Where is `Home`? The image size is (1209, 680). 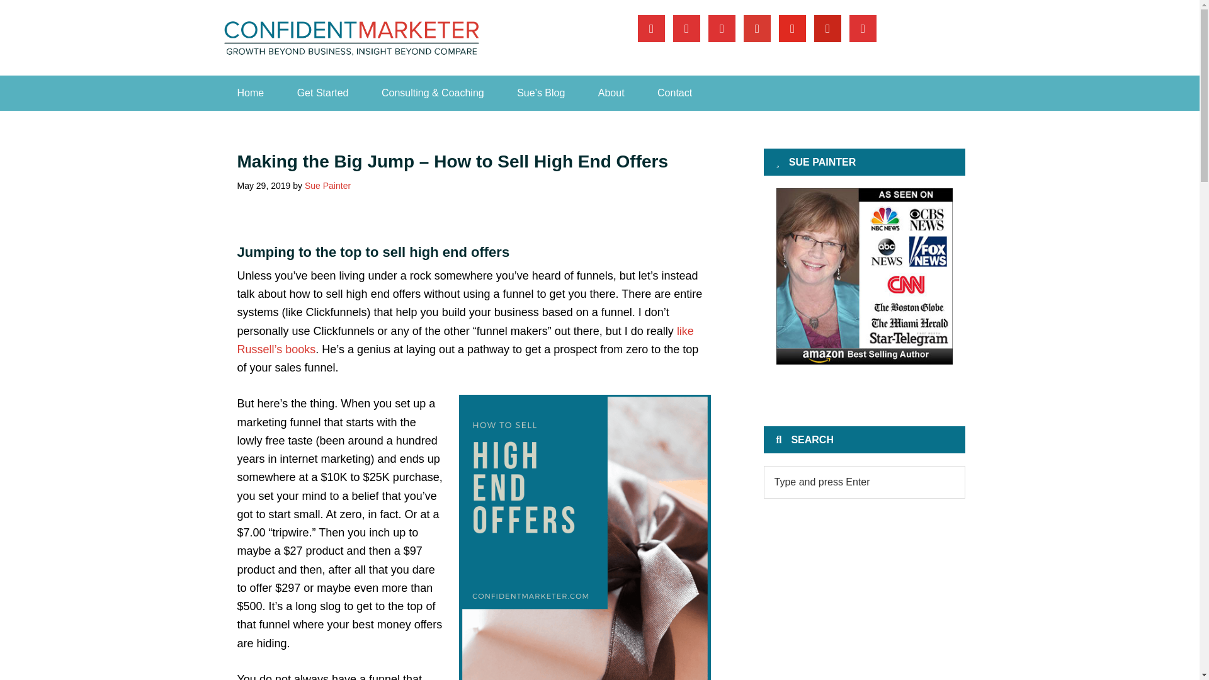
Home is located at coordinates (250, 93).